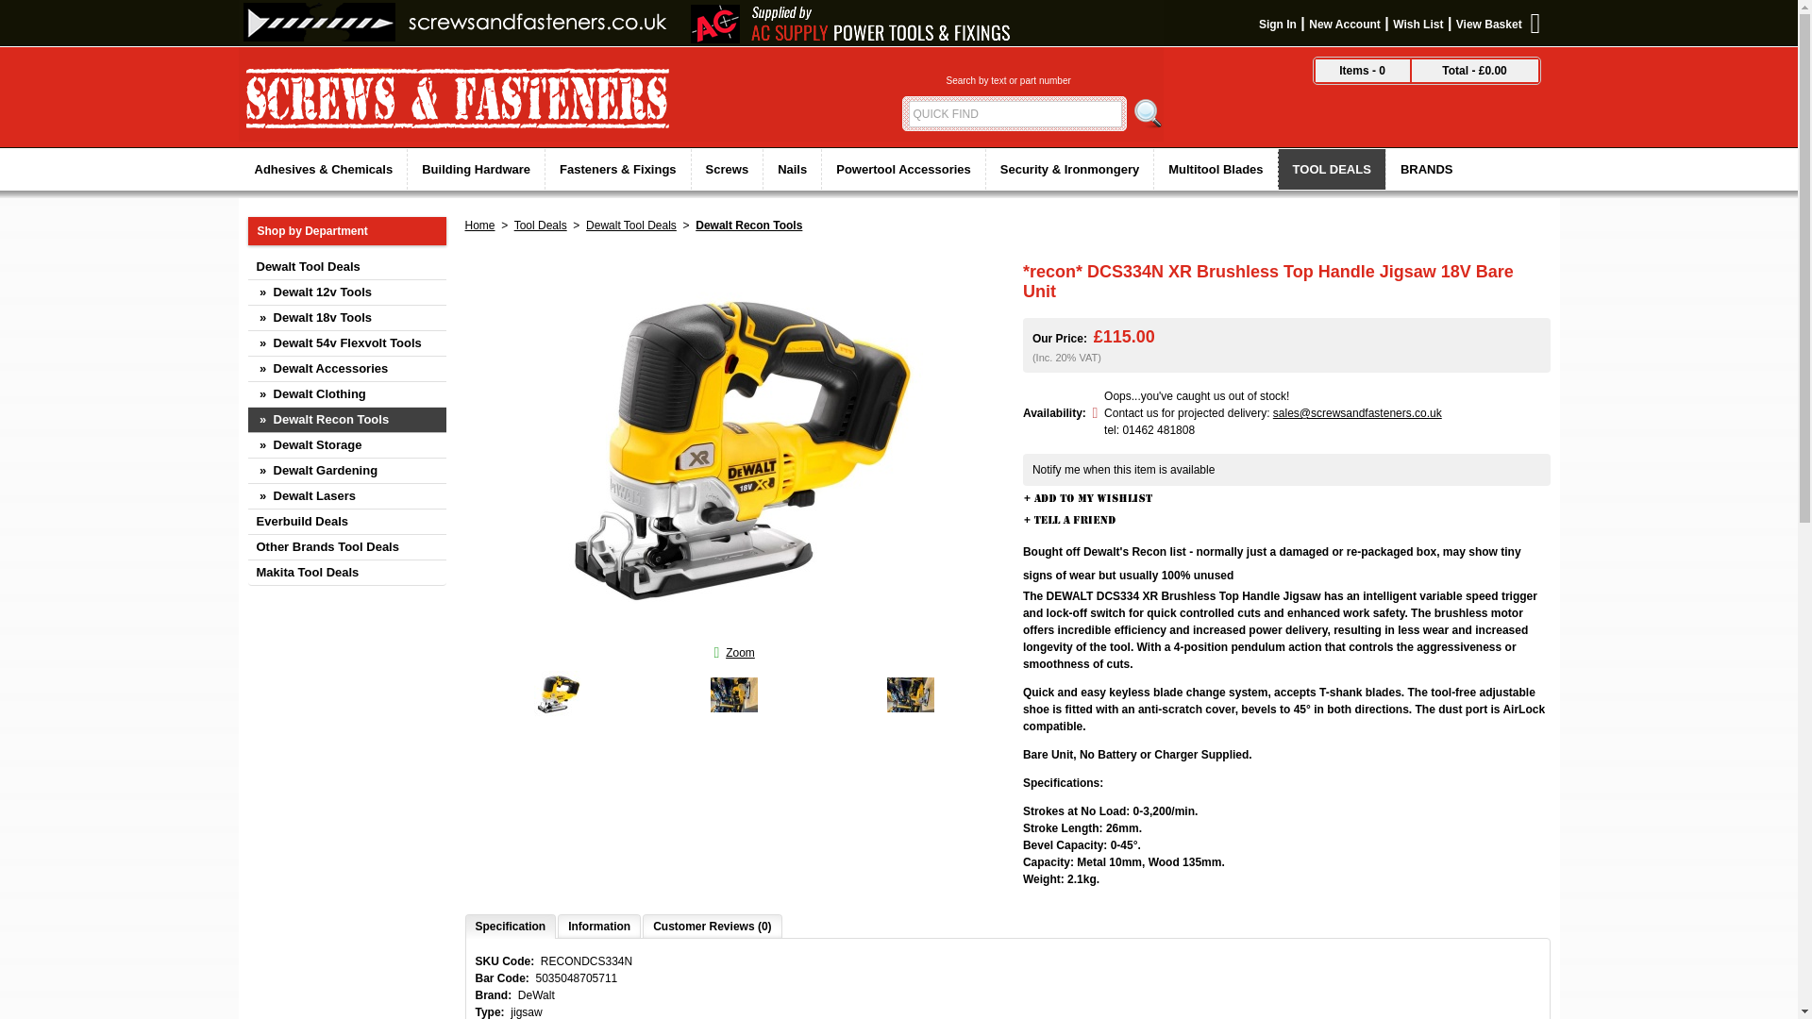  What do you see at coordinates (598, 926) in the screenshot?
I see `Information` at bounding box center [598, 926].